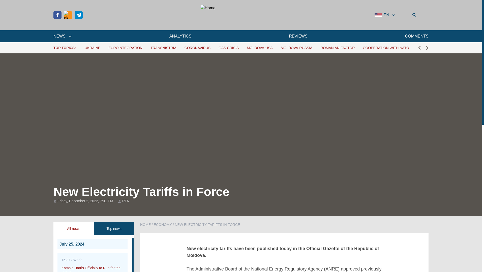  I want to click on REVIEWS, so click(298, 36).